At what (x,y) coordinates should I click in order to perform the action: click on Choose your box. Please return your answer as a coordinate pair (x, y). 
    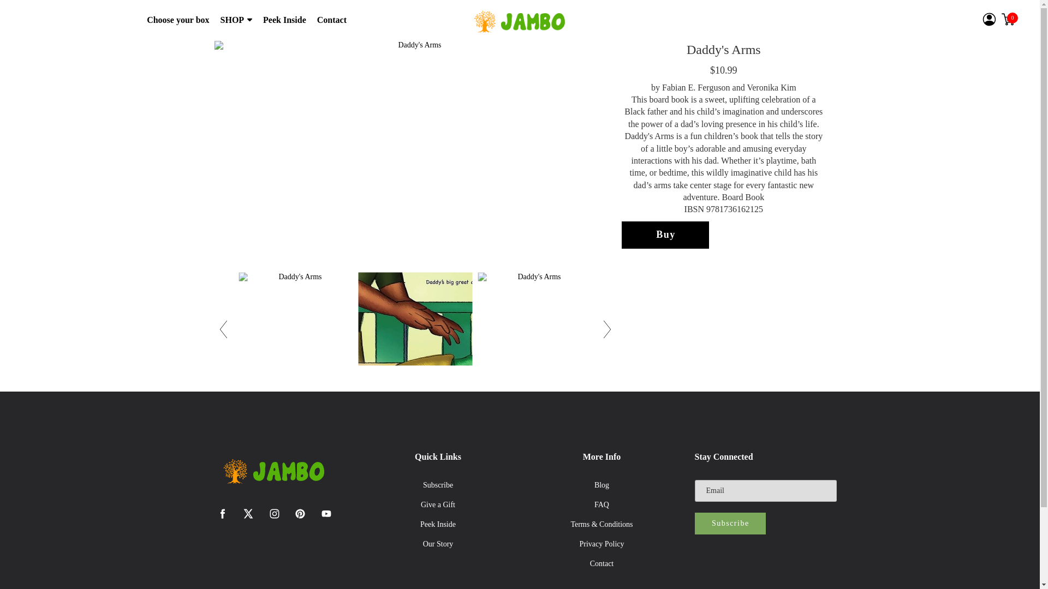
    Looking at the image, I should click on (177, 20).